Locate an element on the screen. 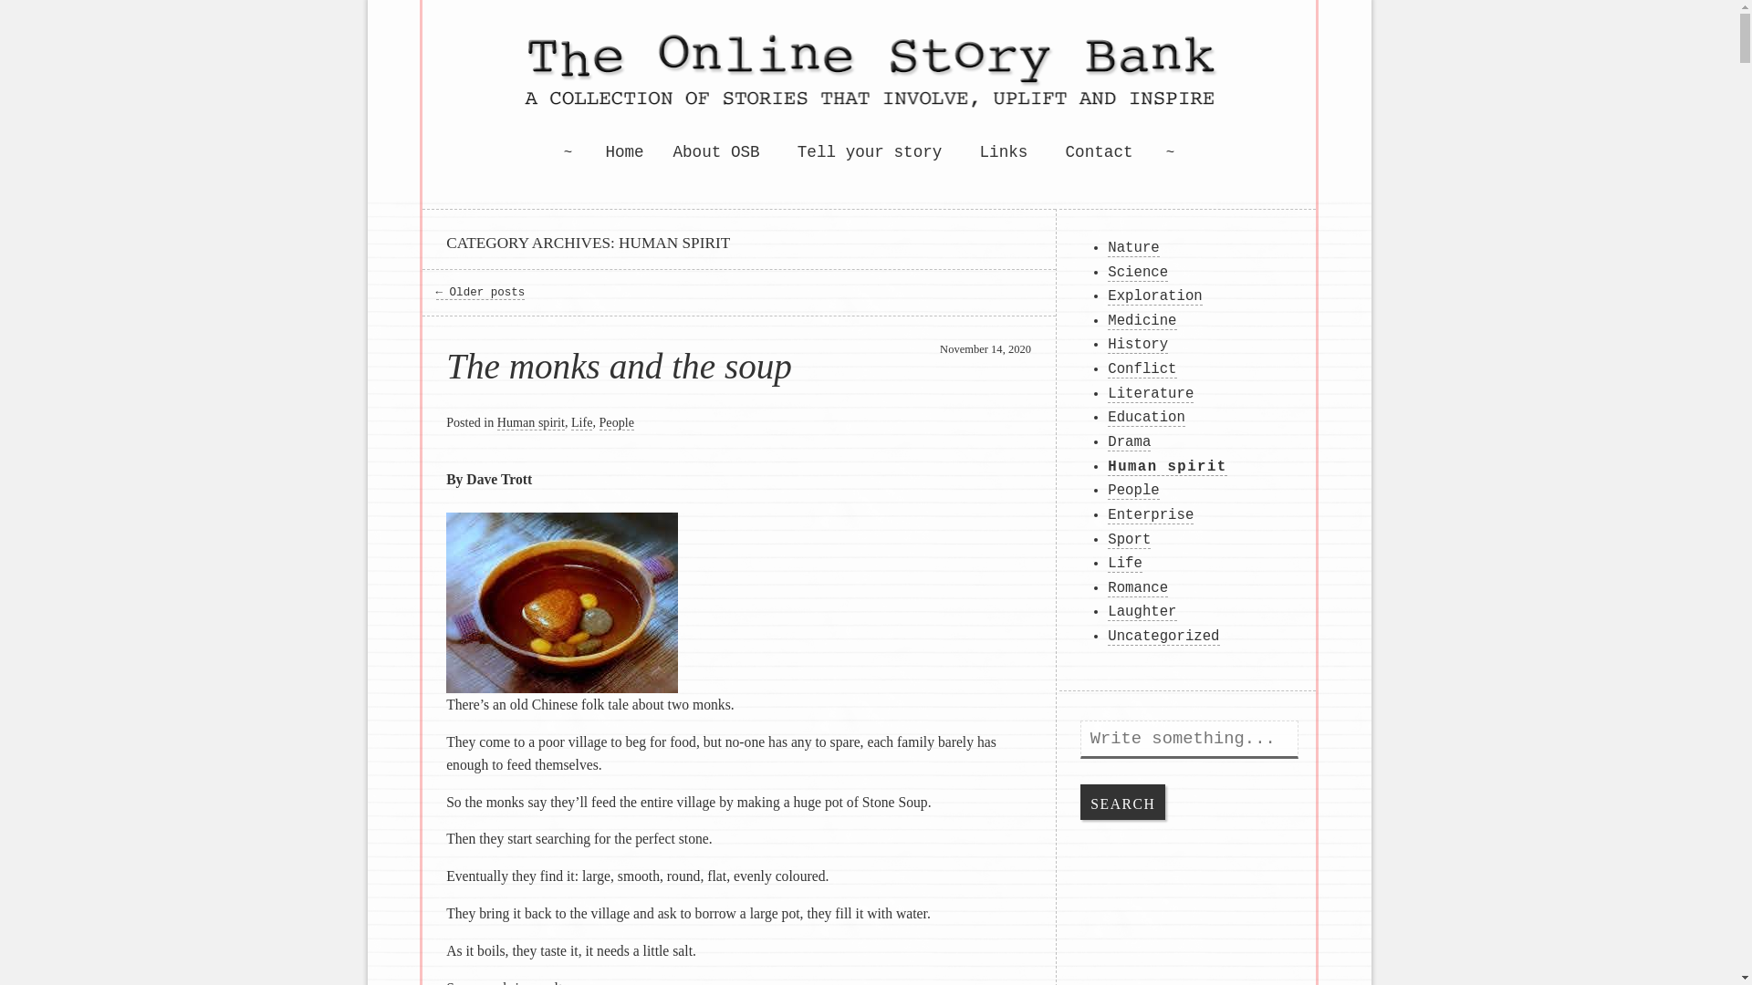 Image resolution: width=1752 pixels, height=985 pixels. Human spirit is located at coordinates (531, 421).